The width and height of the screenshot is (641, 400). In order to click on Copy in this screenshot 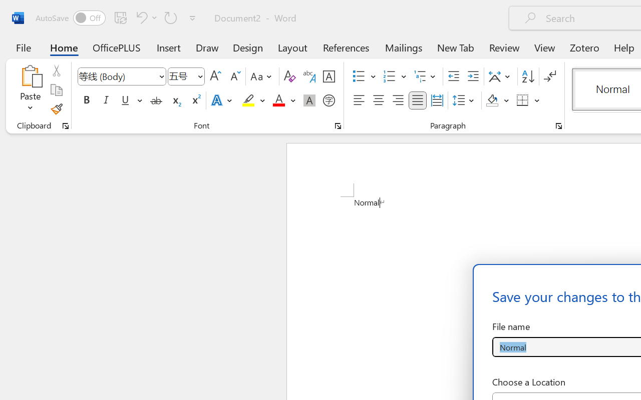, I will do `click(56, 90)`.